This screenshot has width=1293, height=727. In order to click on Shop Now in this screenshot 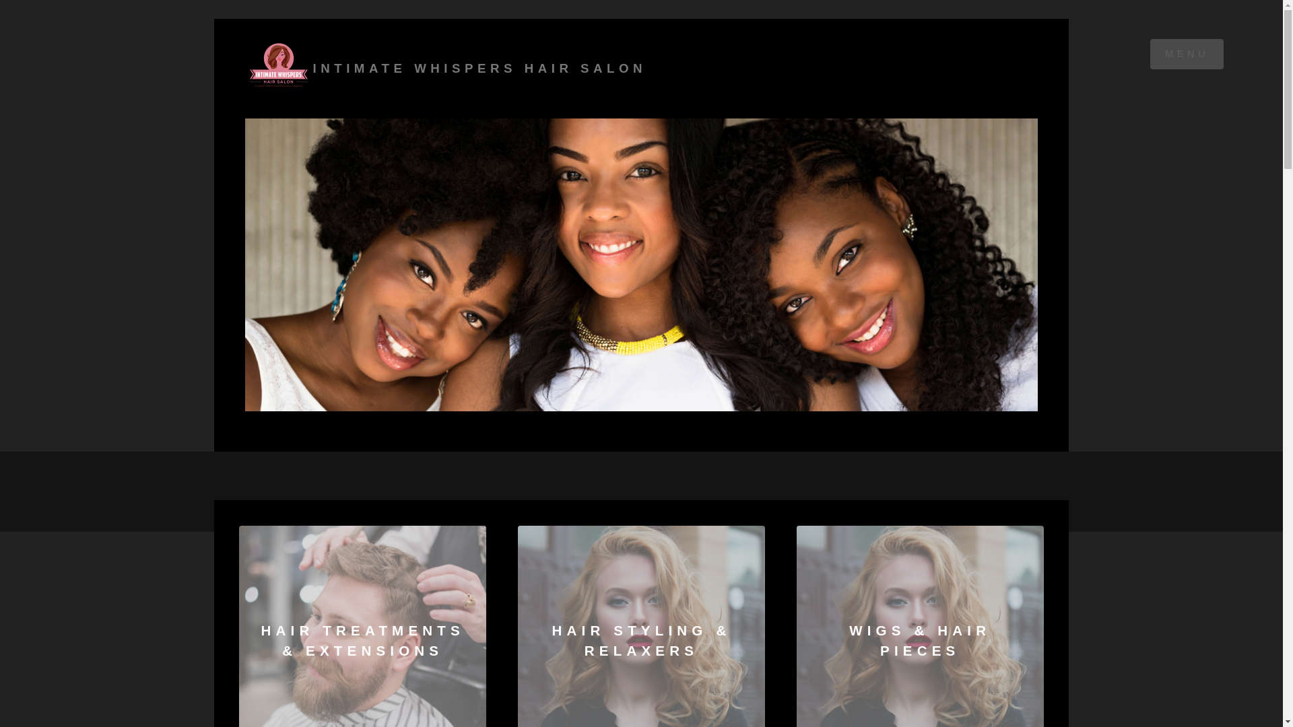, I will do `click(920, 626)`.